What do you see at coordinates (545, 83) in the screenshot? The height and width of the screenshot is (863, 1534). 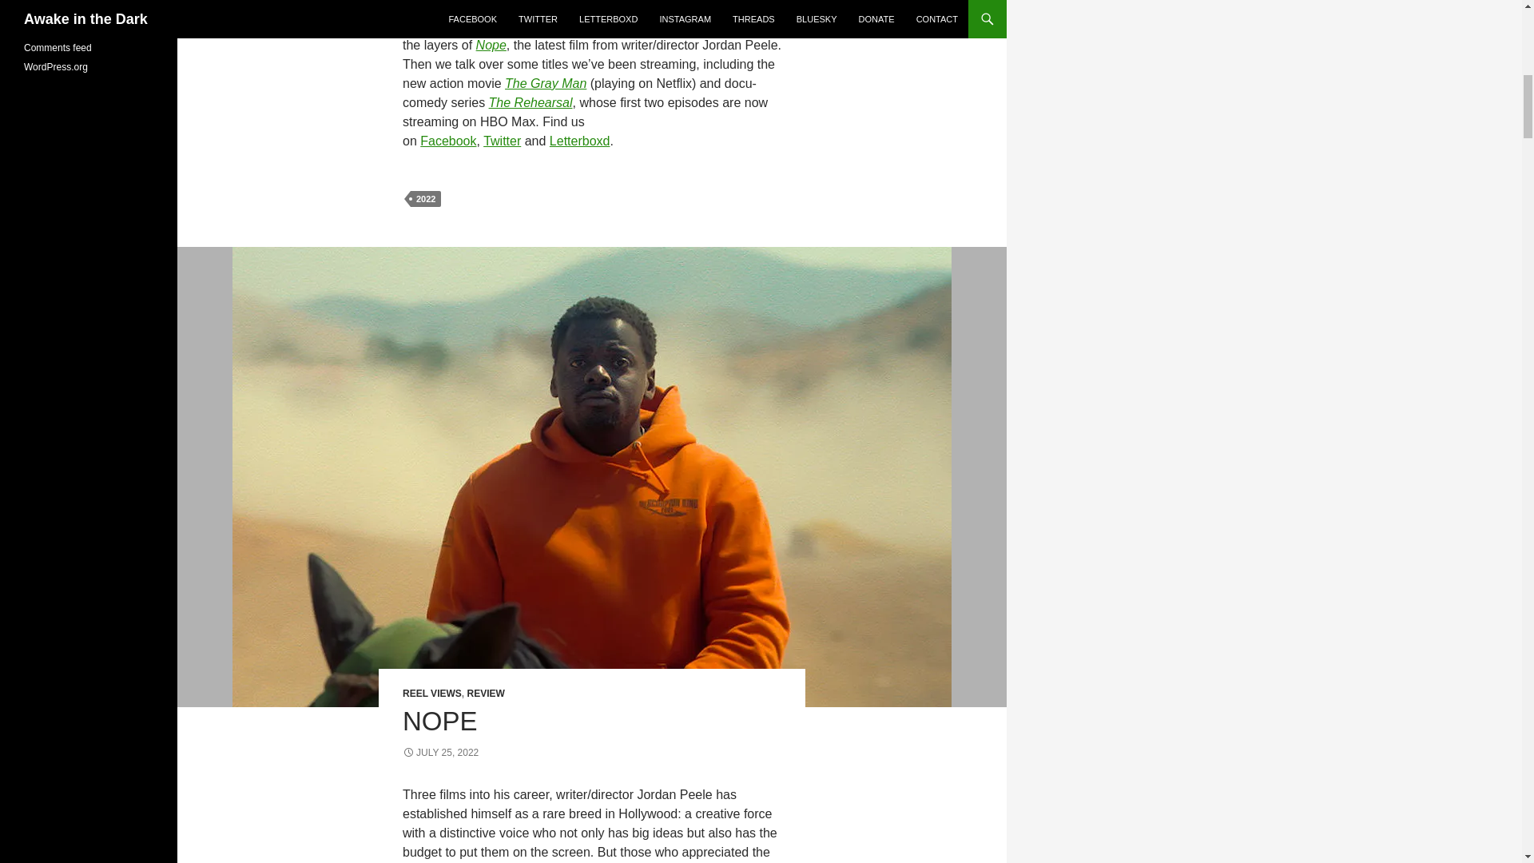 I see `The Gray Man` at bounding box center [545, 83].